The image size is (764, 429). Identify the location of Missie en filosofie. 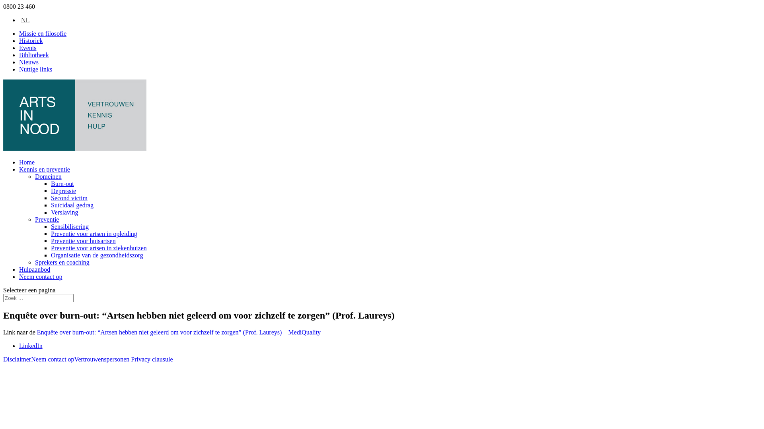
(43, 33).